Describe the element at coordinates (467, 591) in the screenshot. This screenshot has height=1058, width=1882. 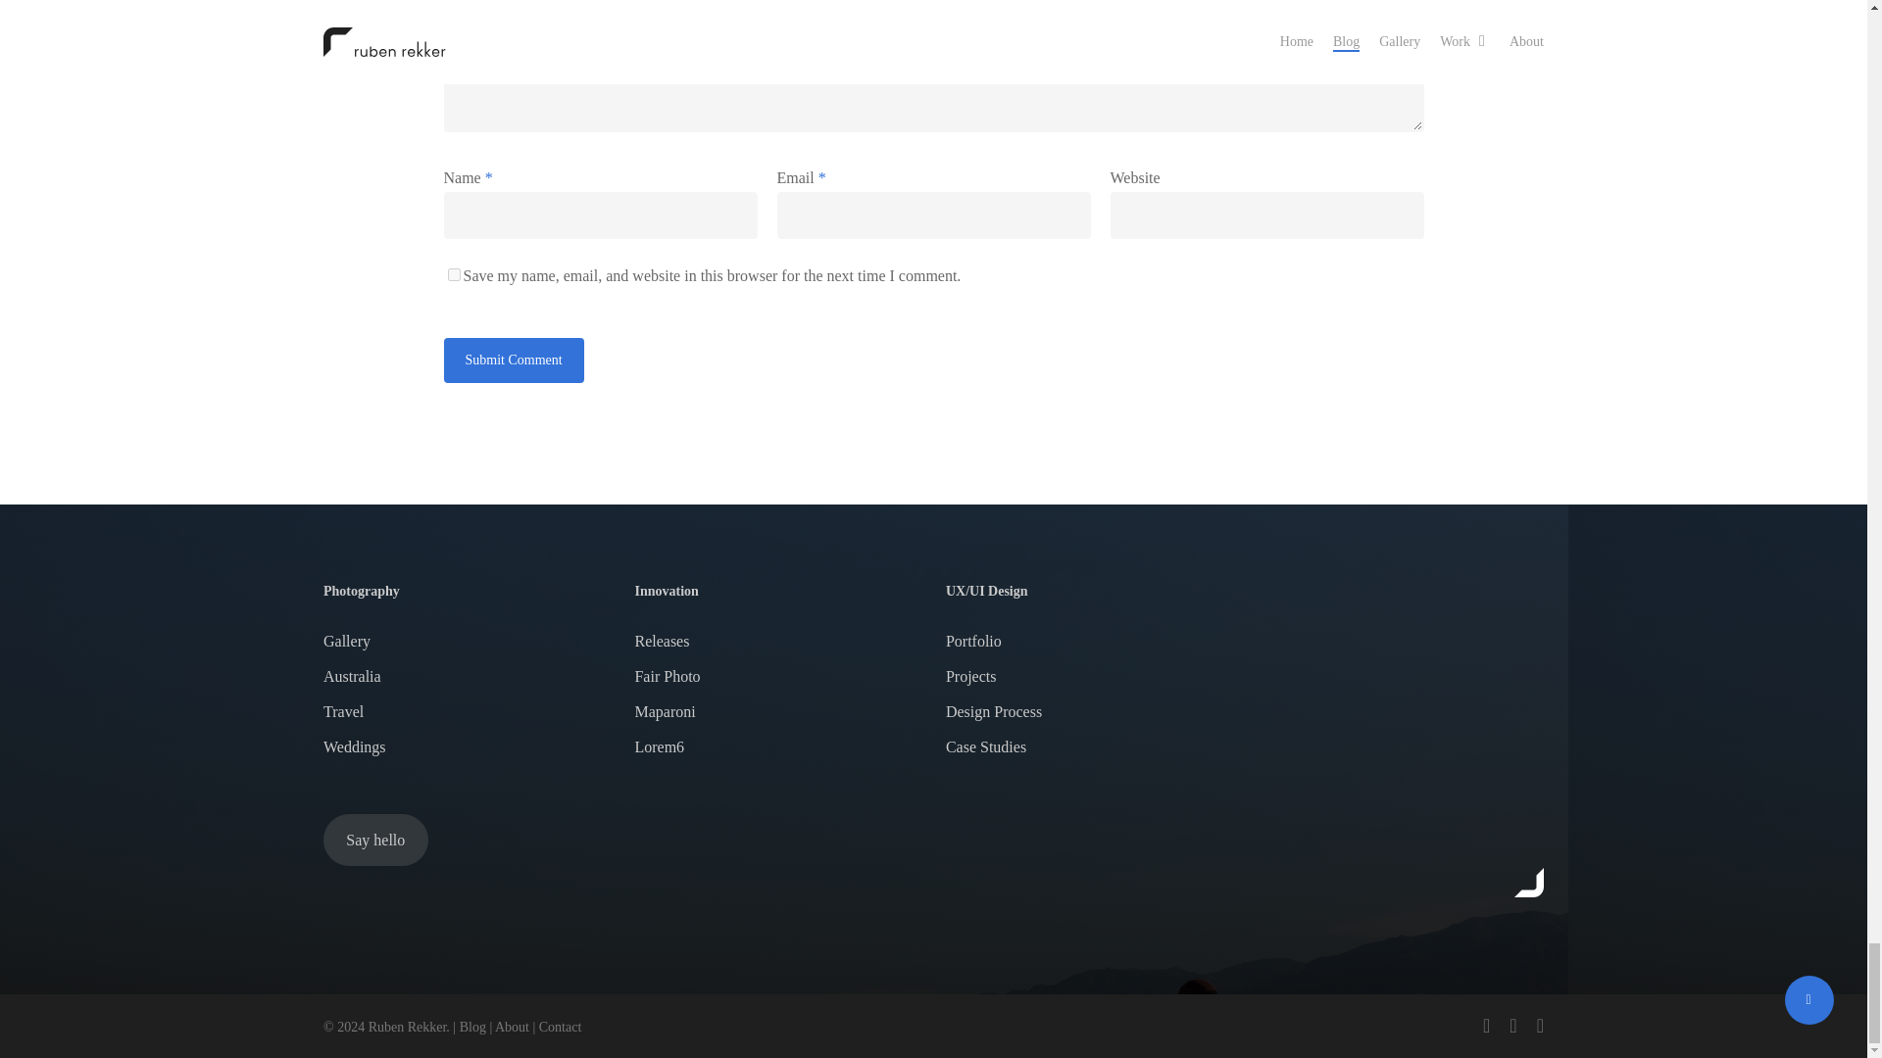
I see `Photography` at that location.